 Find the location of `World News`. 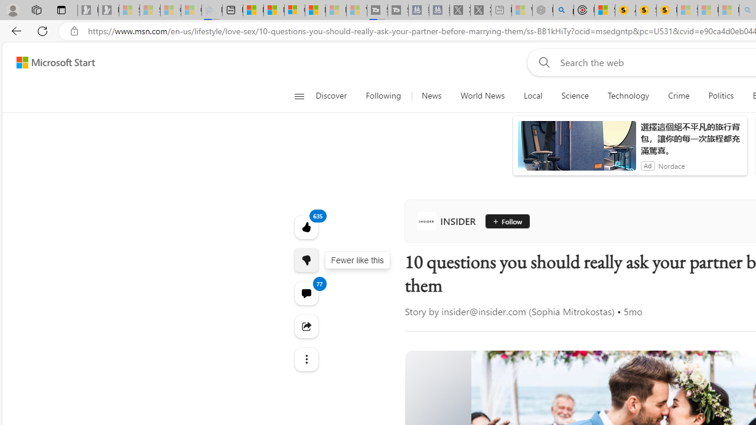

World News is located at coordinates (483, 96).